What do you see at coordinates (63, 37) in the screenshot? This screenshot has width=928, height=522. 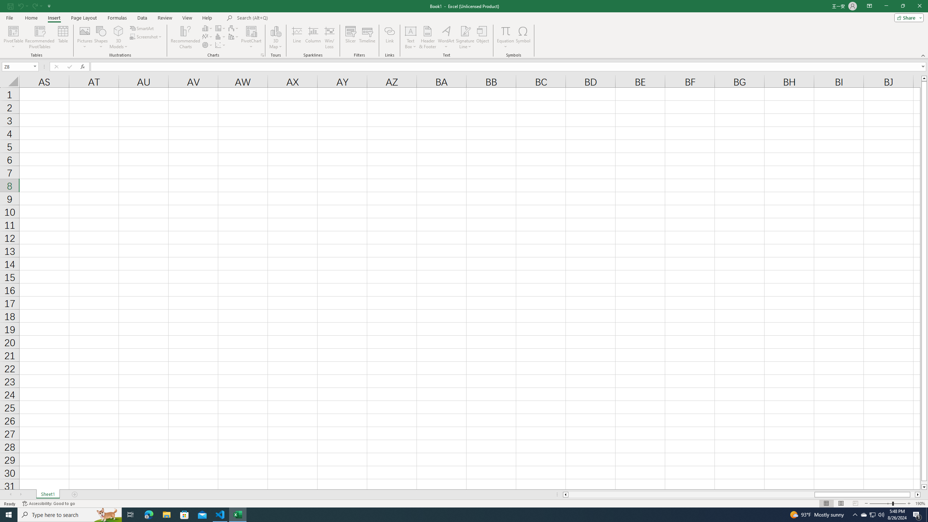 I see `Table` at bounding box center [63, 37].